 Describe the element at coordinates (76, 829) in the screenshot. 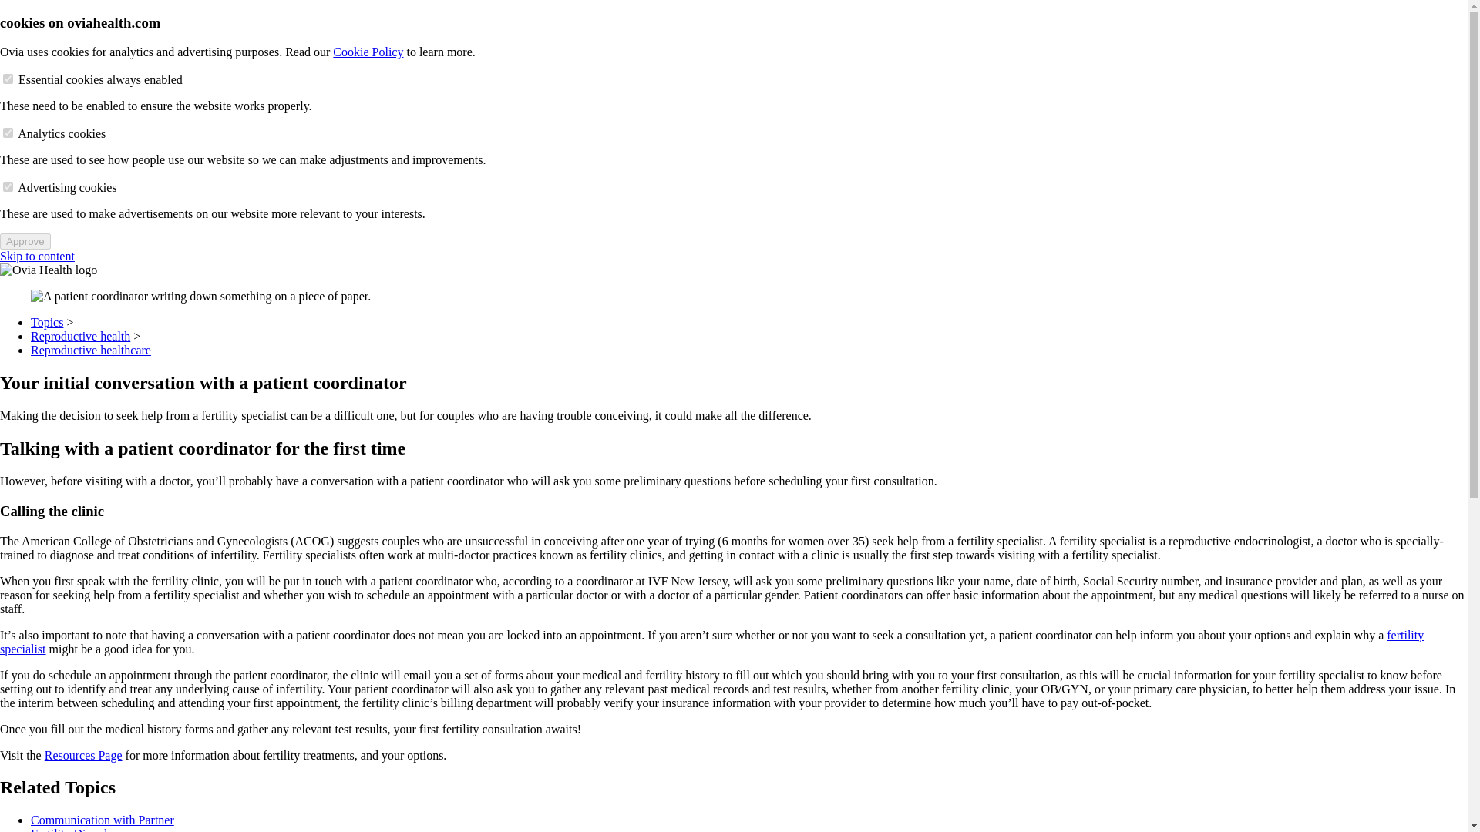

I see `Fertility Disorders` at that location.